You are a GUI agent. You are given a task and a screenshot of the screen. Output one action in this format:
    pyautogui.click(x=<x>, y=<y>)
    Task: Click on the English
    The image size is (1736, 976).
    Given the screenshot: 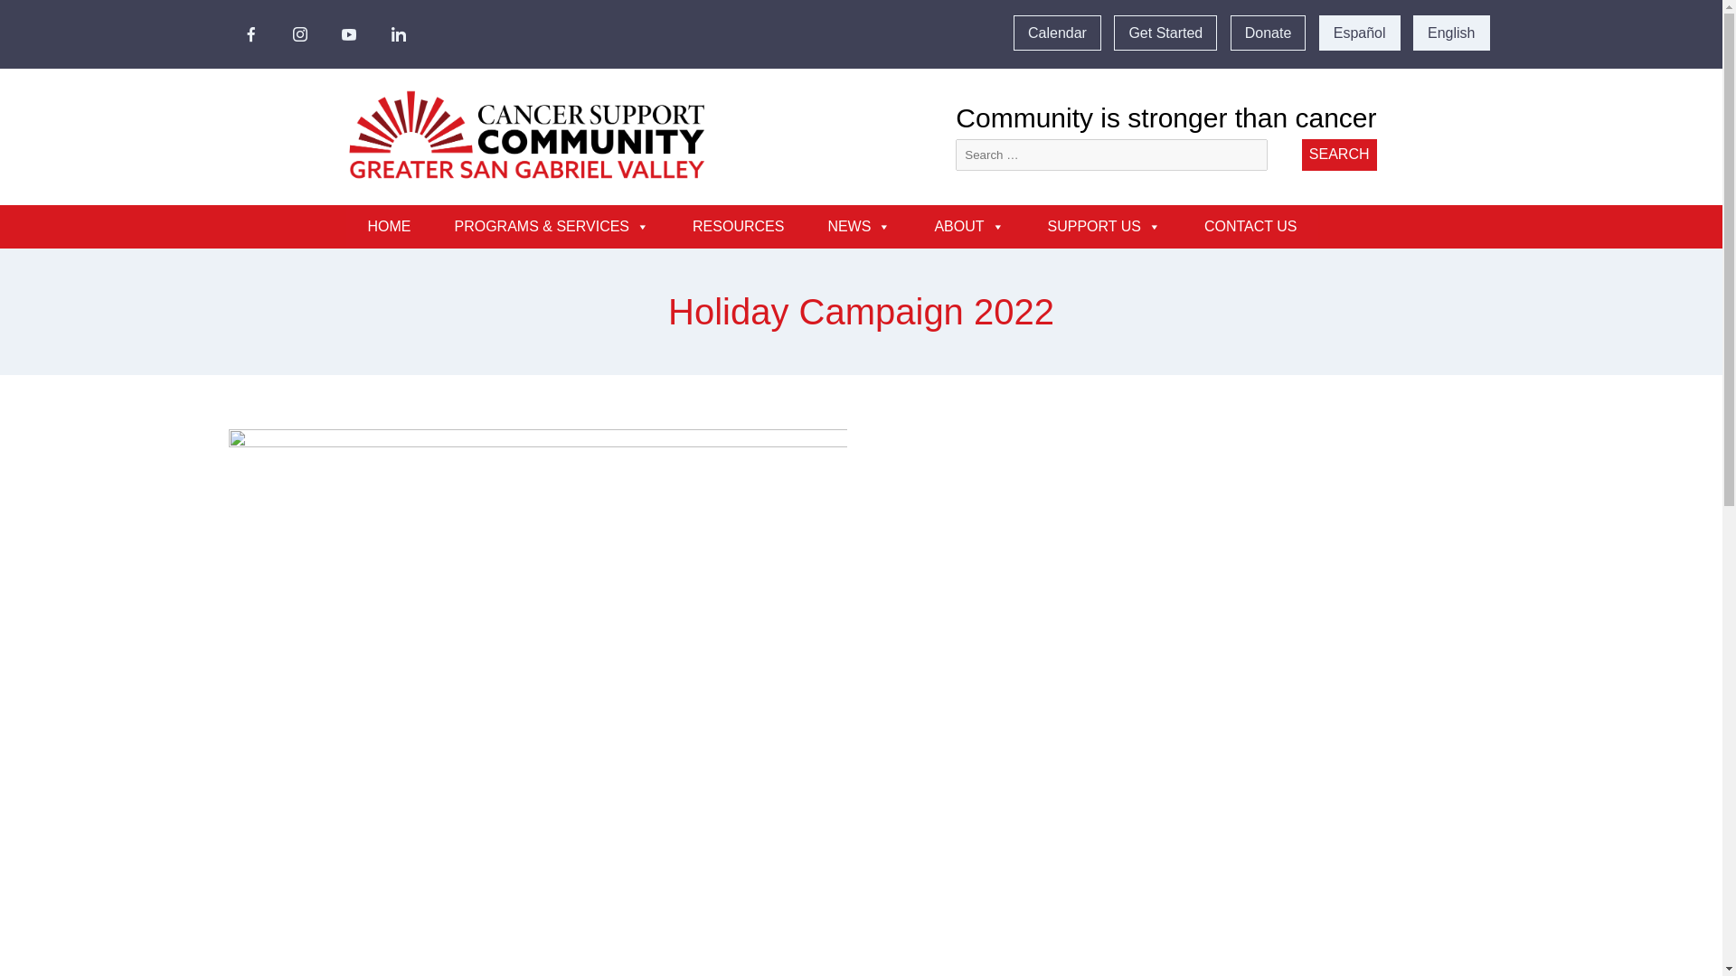 What is the action you would take?
    pyautogui.click(x=1450, y=33)
    